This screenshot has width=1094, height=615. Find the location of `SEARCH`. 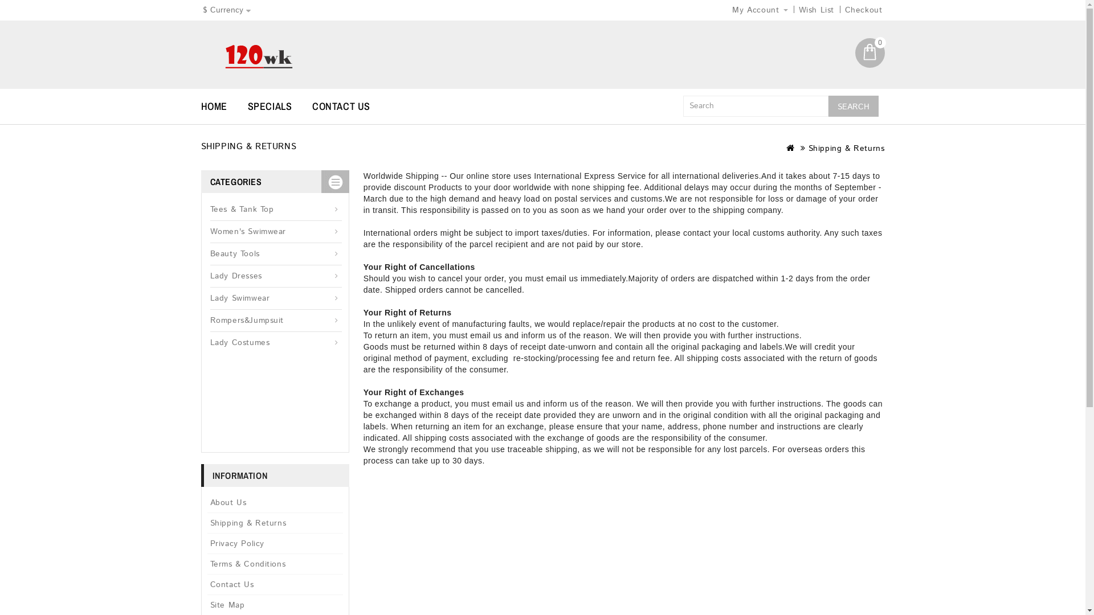

SEARCH is located at coordinates (854, 106).